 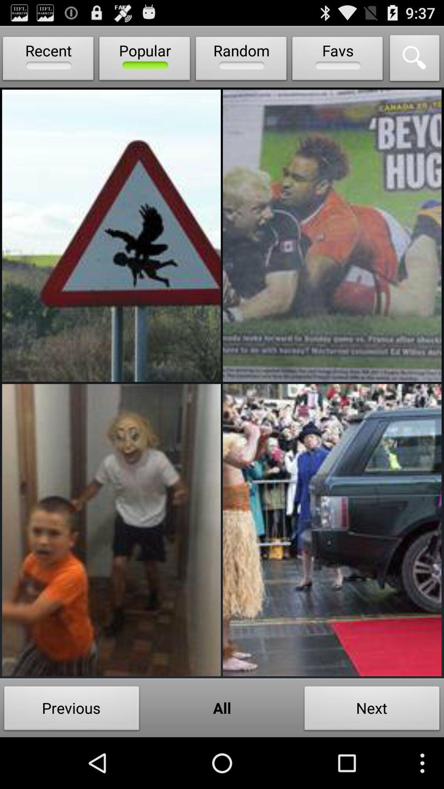 I want to click on launch the icon at the top, so click(x=241, y=60).